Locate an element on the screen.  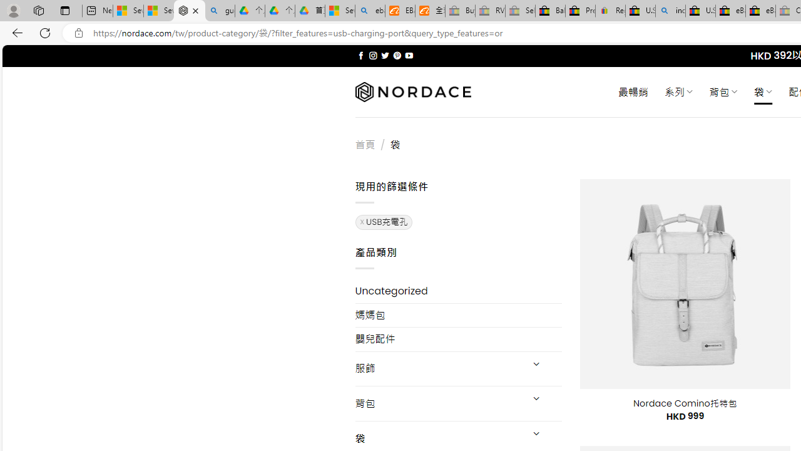
Follow on YouTube is located at coordinates (409, 55).